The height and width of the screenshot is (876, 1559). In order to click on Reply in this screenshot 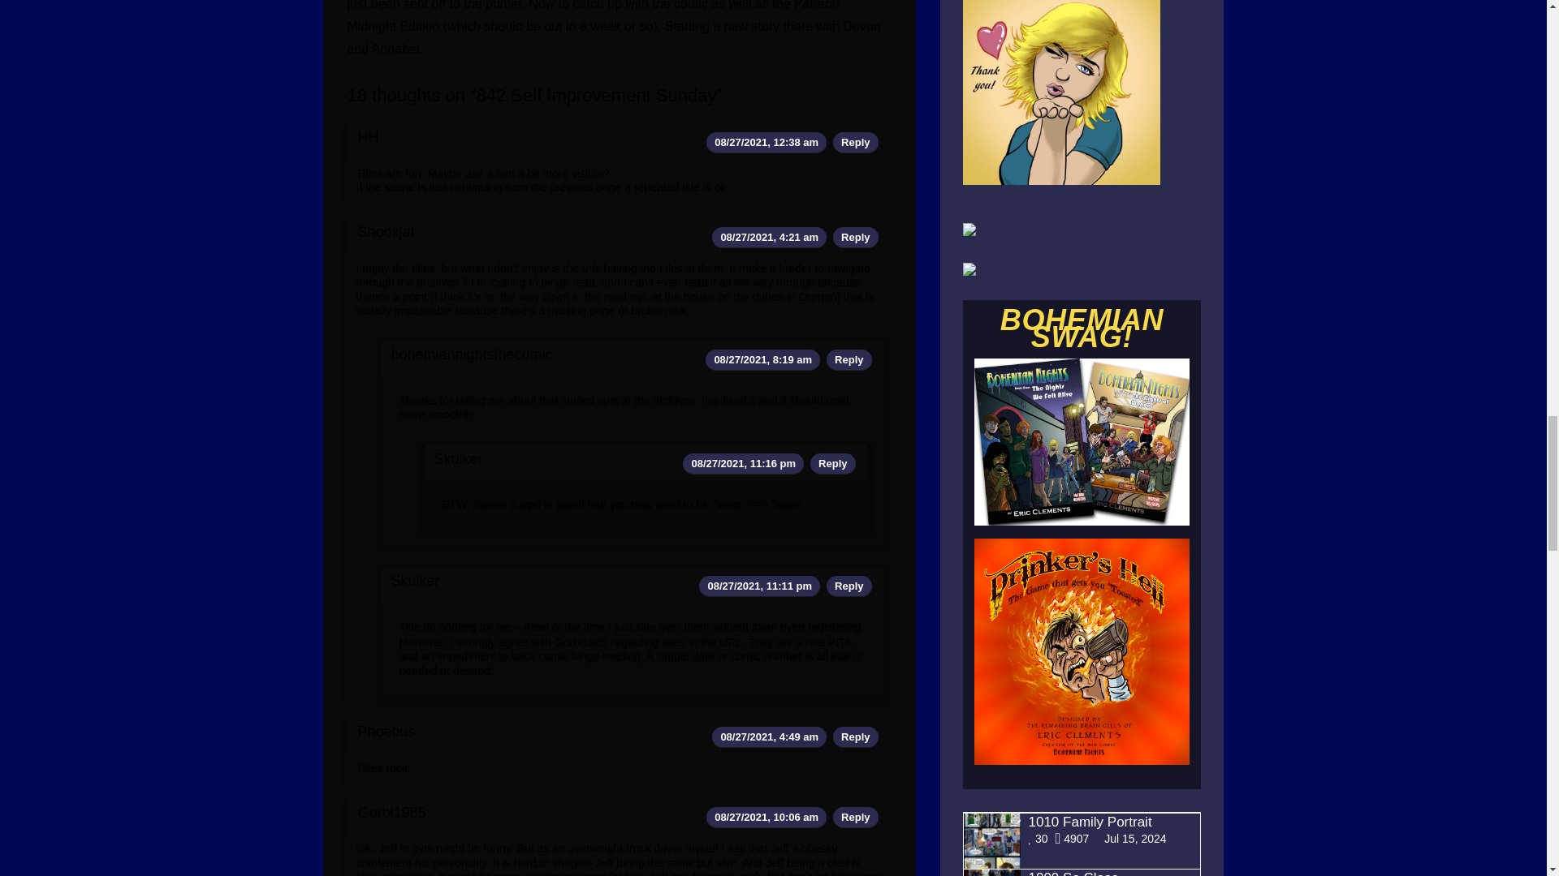, I will do `click(832, 462)`.